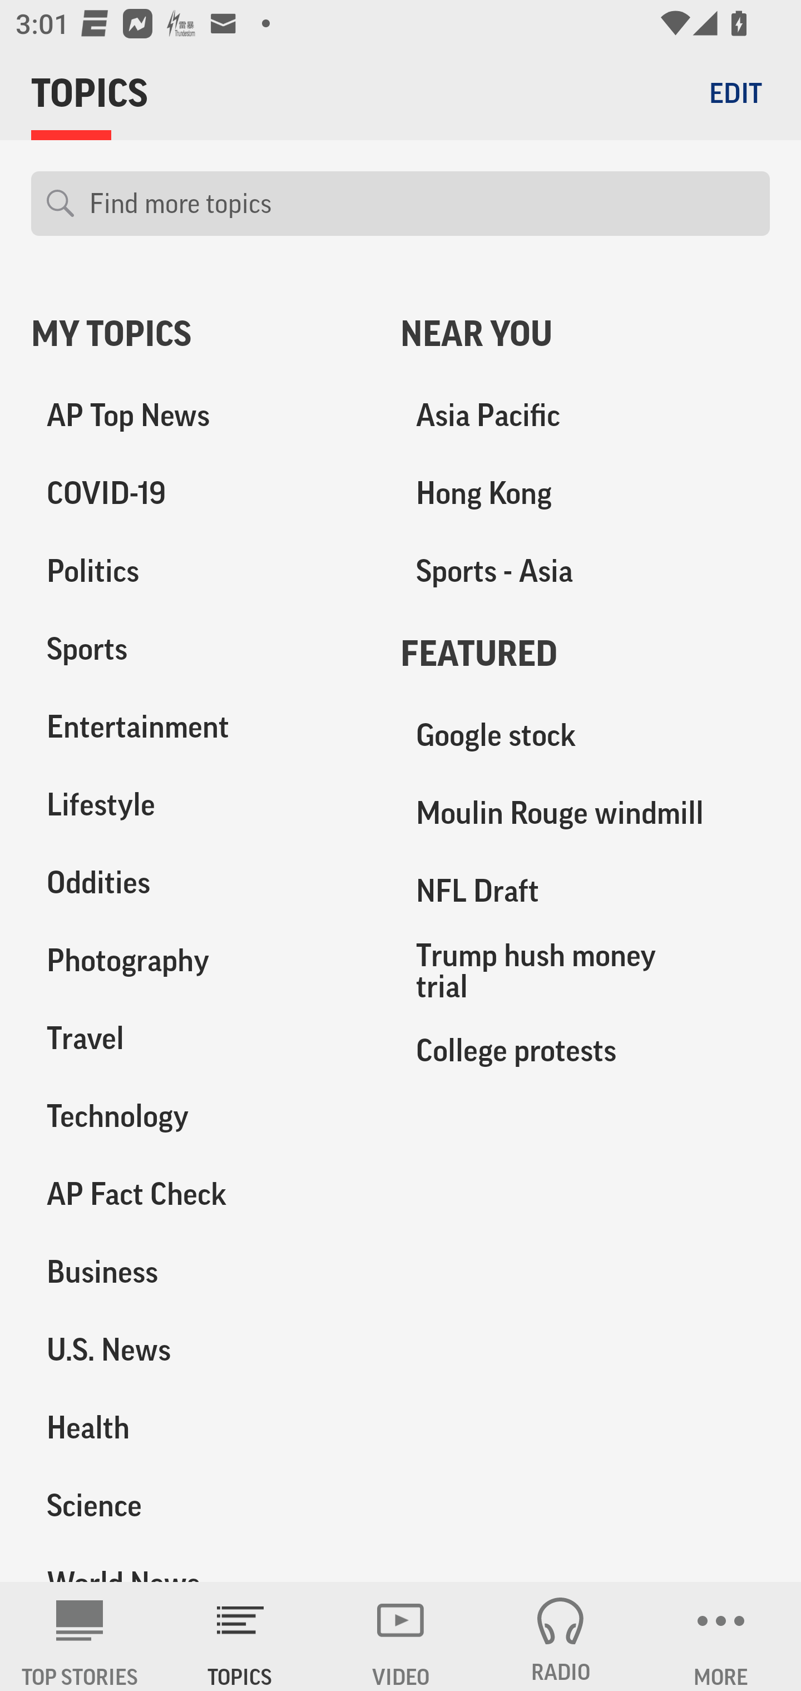  I want to click on Business, so click(200, 1272).